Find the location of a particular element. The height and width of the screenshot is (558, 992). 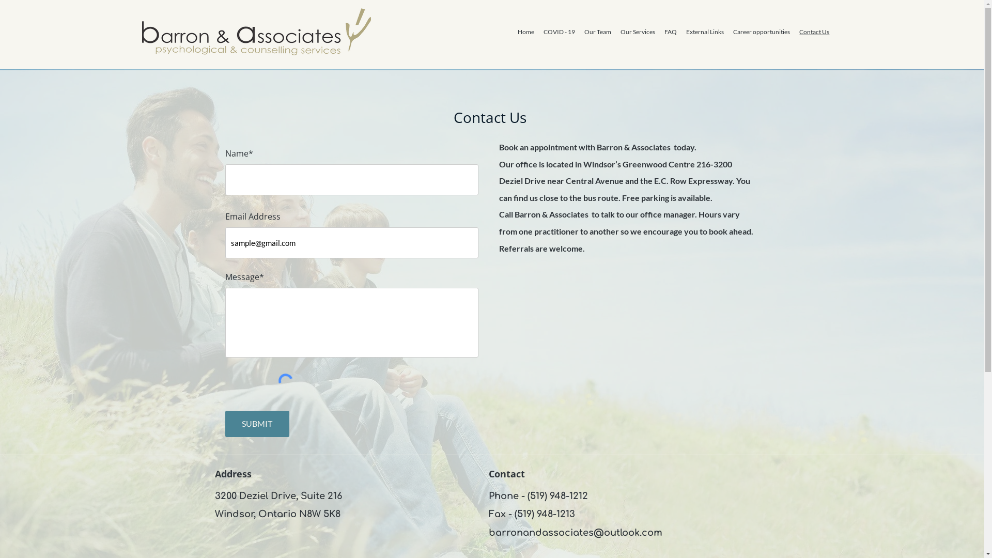

Home is located at coordinates (525, 32).